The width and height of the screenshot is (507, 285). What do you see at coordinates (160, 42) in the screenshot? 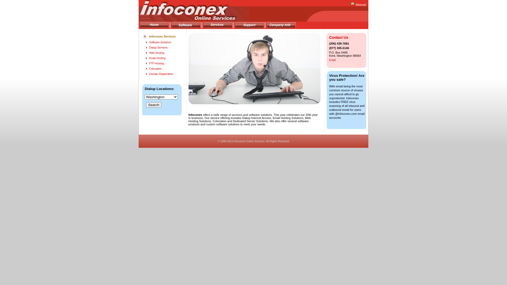
I see `Software Solutions` at bounding box center [160, 42].